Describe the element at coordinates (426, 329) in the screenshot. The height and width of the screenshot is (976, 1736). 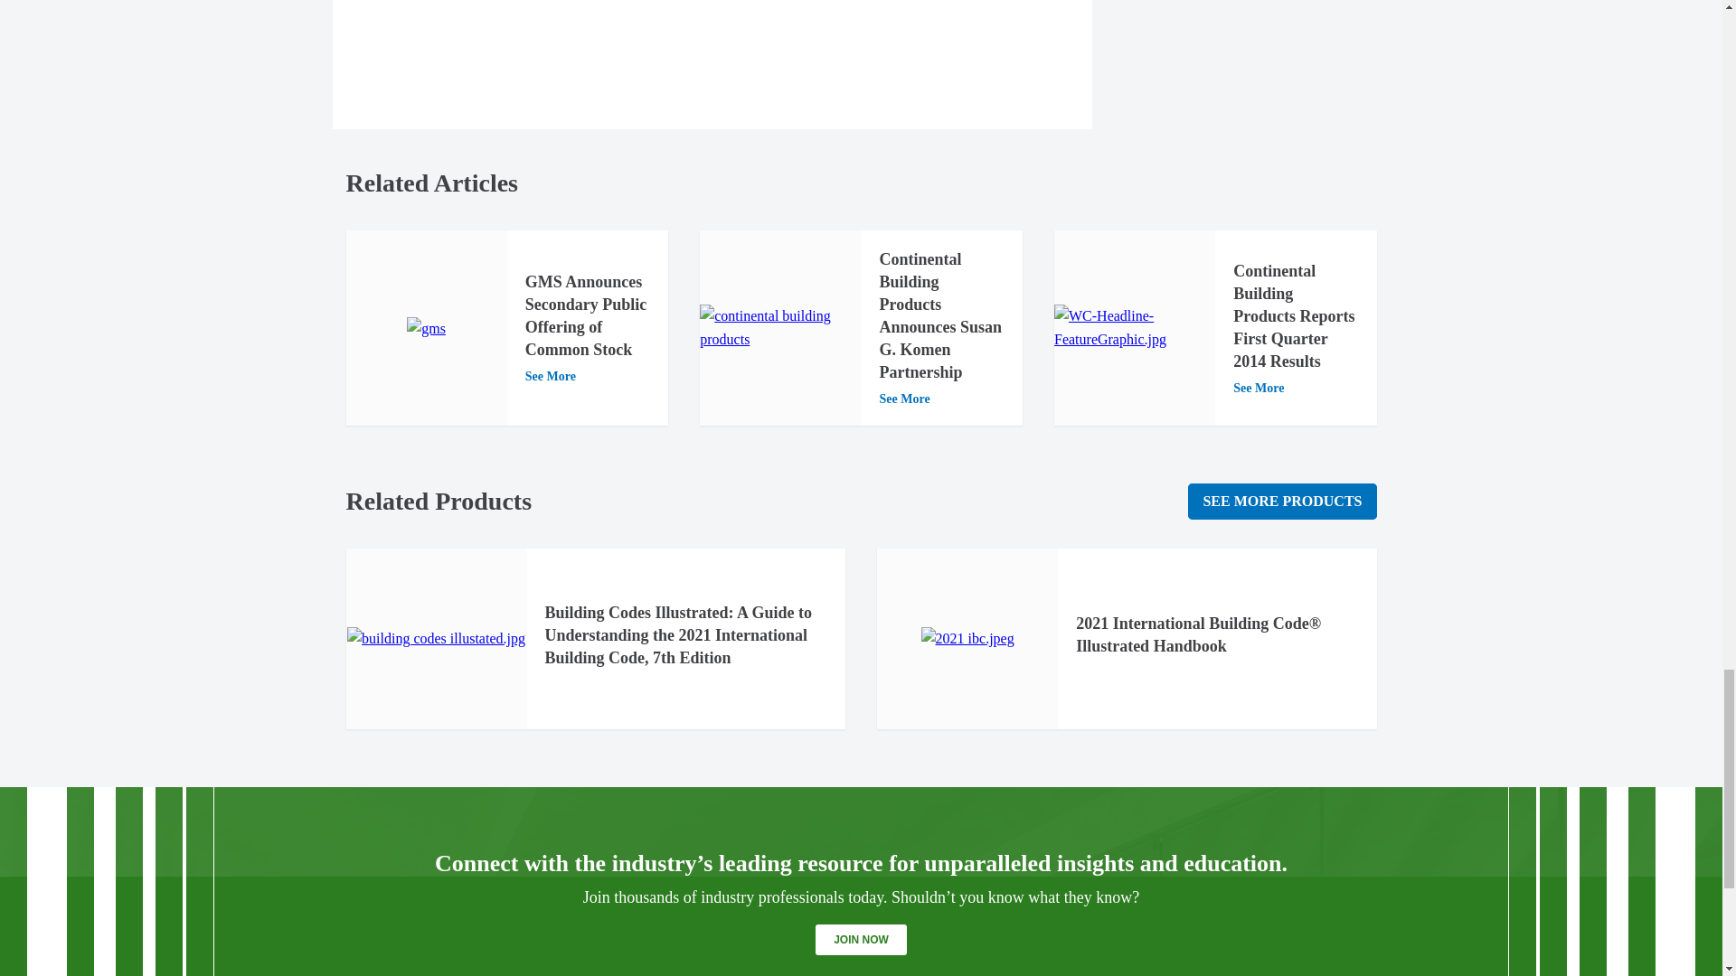
I see `gms` at that location.